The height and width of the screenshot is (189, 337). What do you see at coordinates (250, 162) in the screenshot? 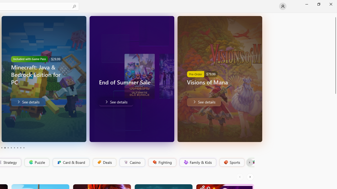
I see `Class: Button` at bounding box center [250, 162].